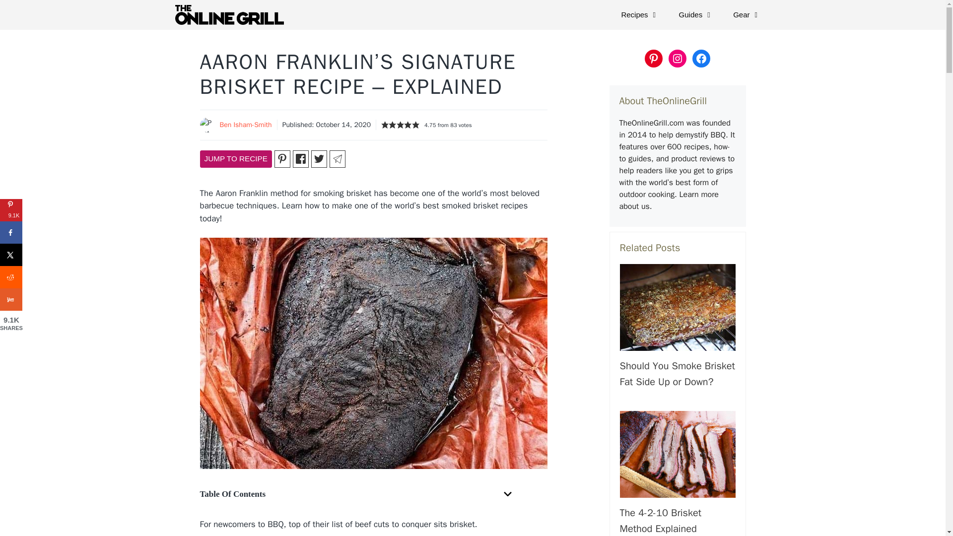 This screenshot has height=536, width=953. Describe the element at coordinates (11, 277) in the screenshot. I see `Share on Reddit` at that location.